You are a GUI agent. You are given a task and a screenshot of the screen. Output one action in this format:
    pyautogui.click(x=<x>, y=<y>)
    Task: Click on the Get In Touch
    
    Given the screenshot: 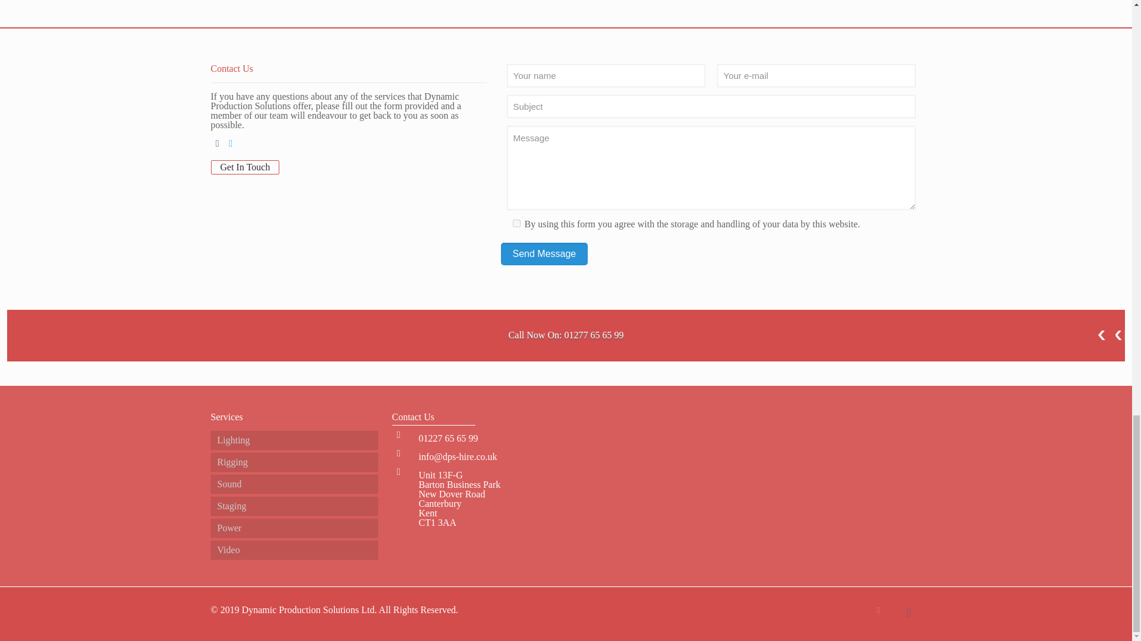 What is the action you would take?
    pyautogui.click(x=245, y=167)
    